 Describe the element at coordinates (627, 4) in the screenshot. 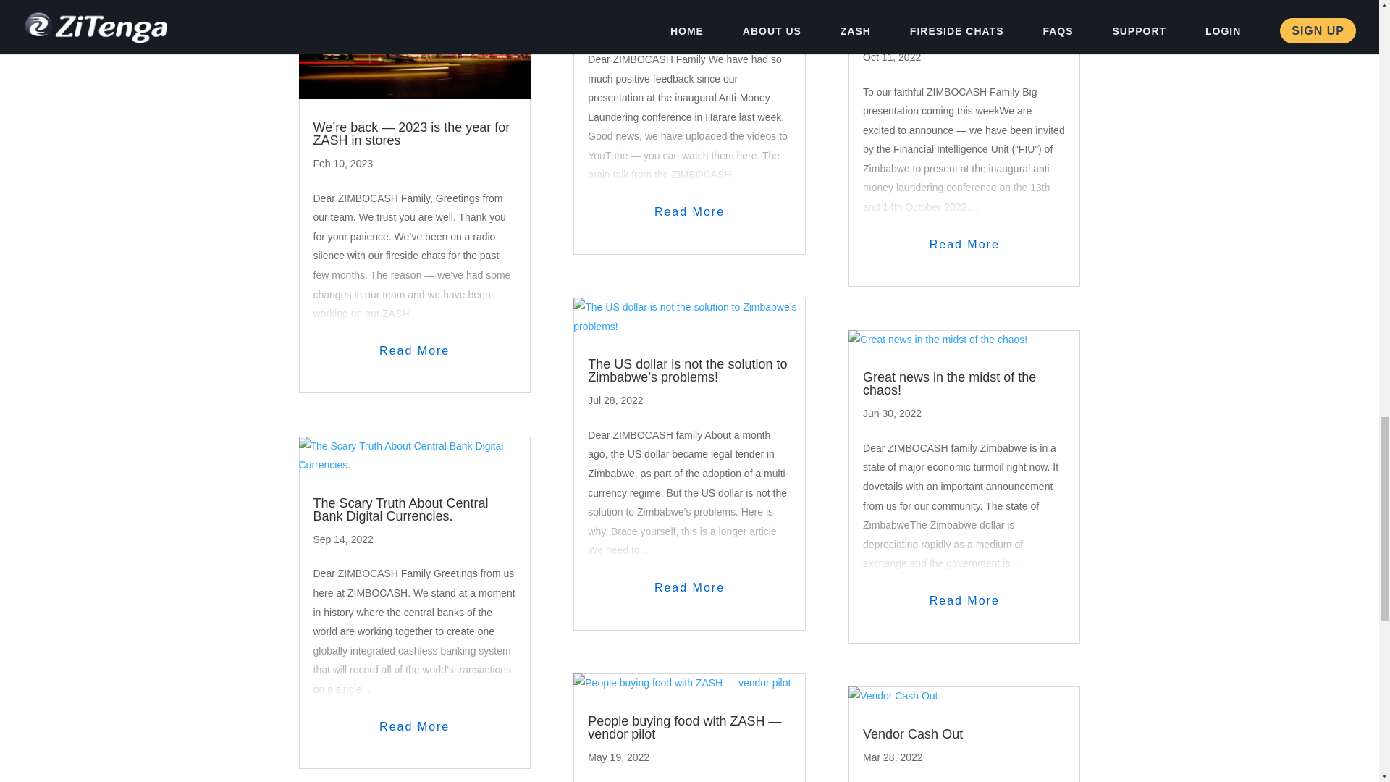

I see `The BIG Talk!` at that location.